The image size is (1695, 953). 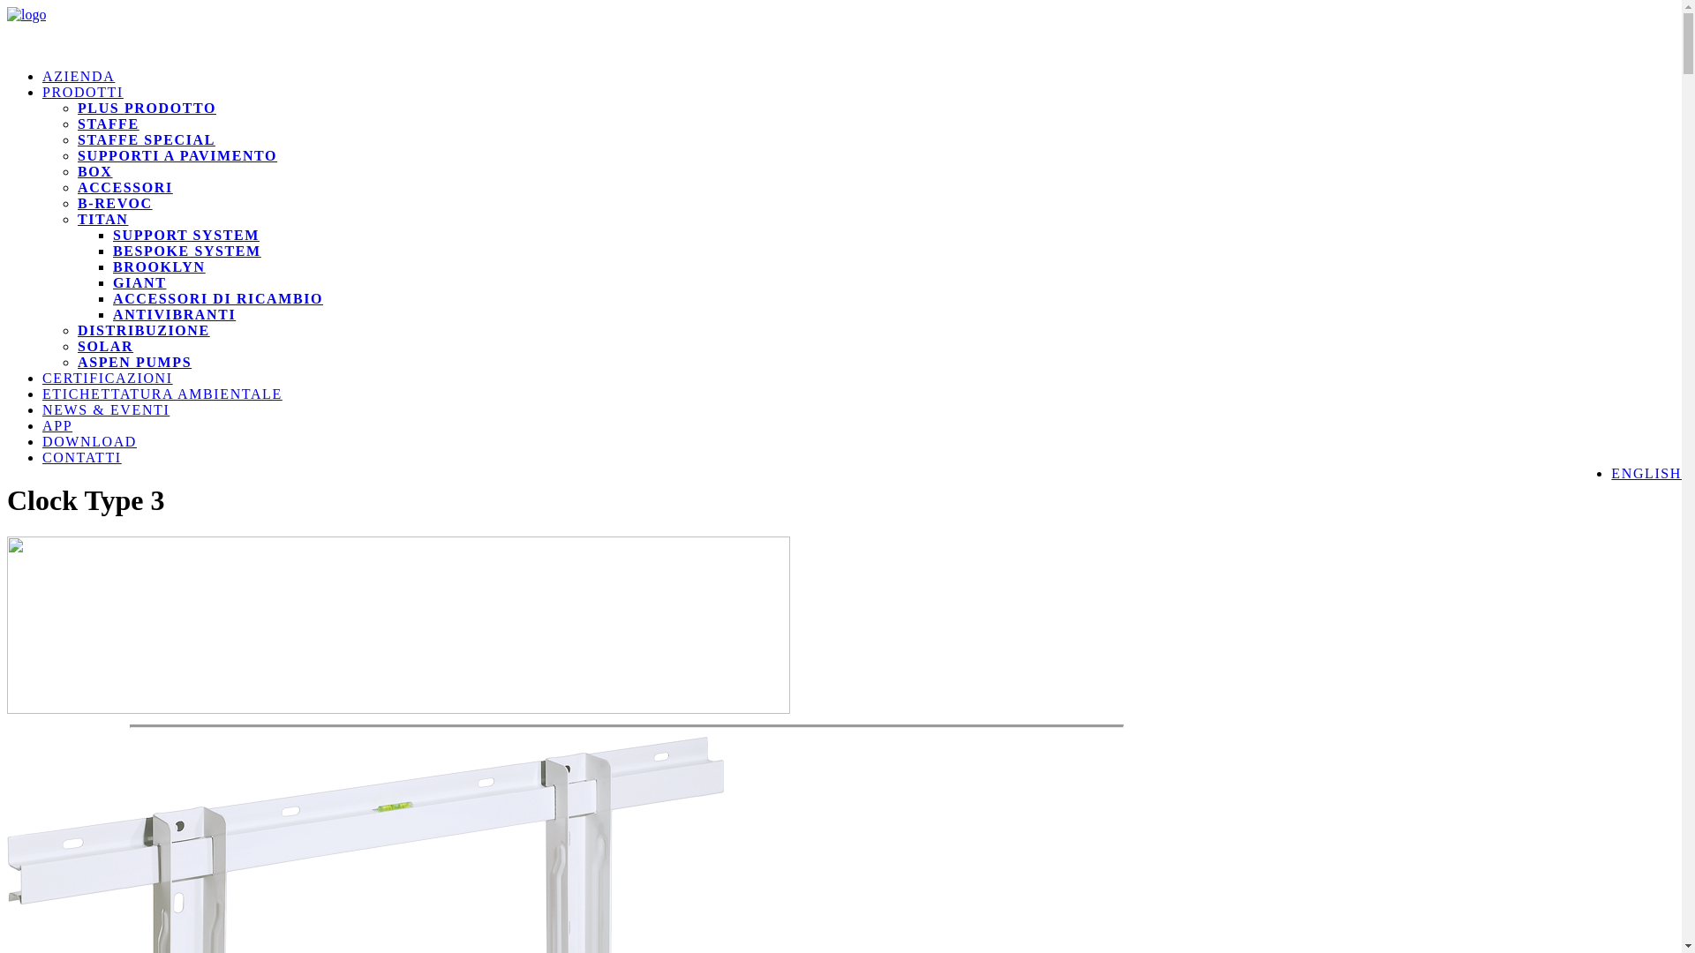 I want to click on B-REVOC, so click(x=115, y=203).